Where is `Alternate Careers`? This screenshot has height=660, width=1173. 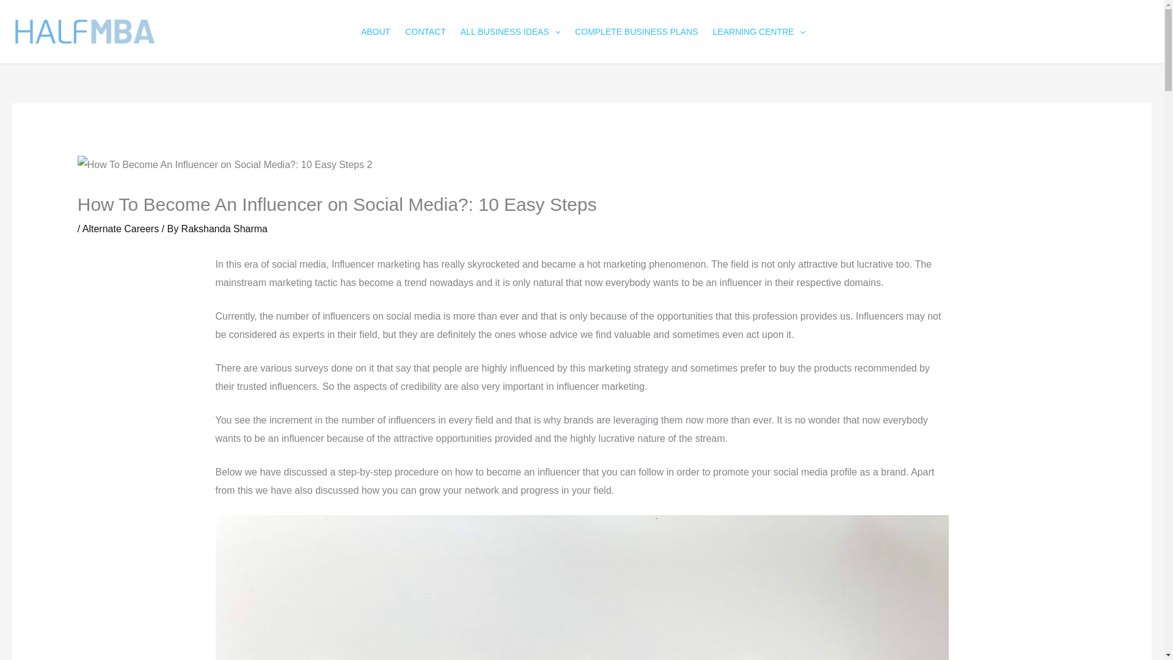 Alternate Careers is located at coordinates (120, 229).